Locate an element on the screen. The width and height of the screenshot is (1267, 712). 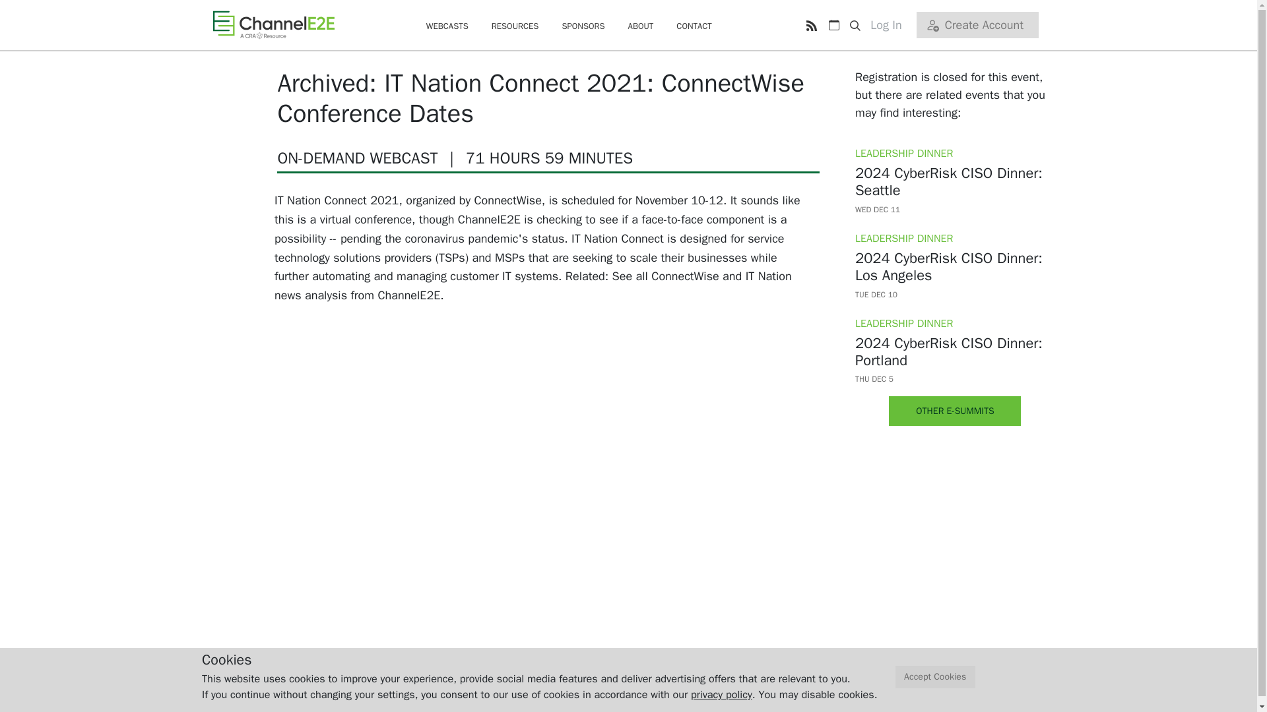
ChannelE2E is located at coordinates (273, 24).